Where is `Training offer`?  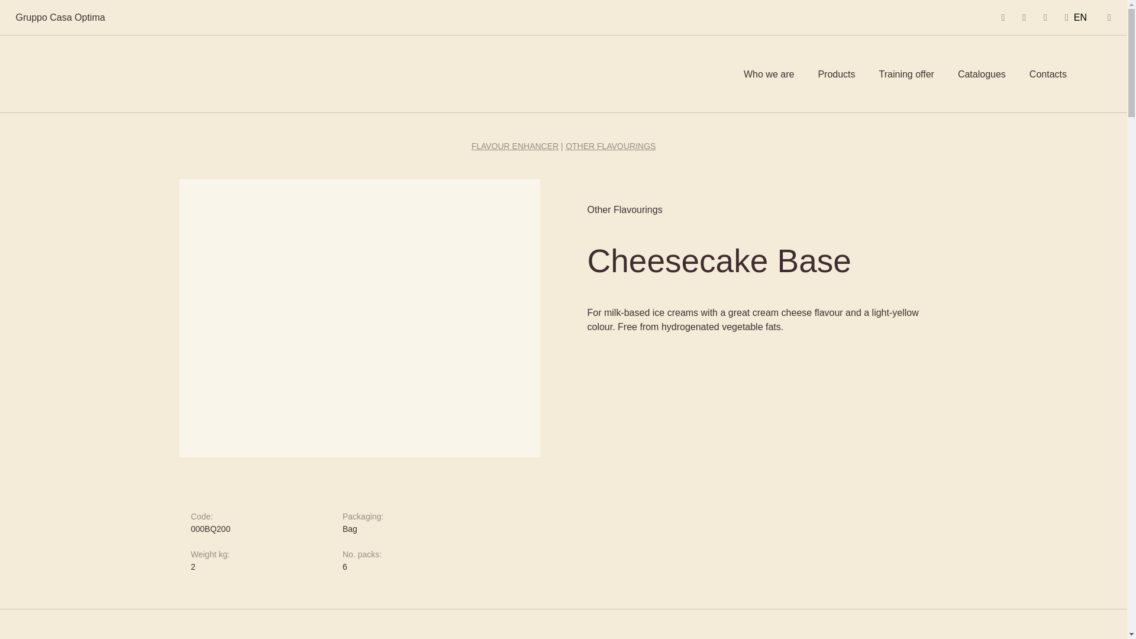 Training offer is located at coordinates (906, 75).